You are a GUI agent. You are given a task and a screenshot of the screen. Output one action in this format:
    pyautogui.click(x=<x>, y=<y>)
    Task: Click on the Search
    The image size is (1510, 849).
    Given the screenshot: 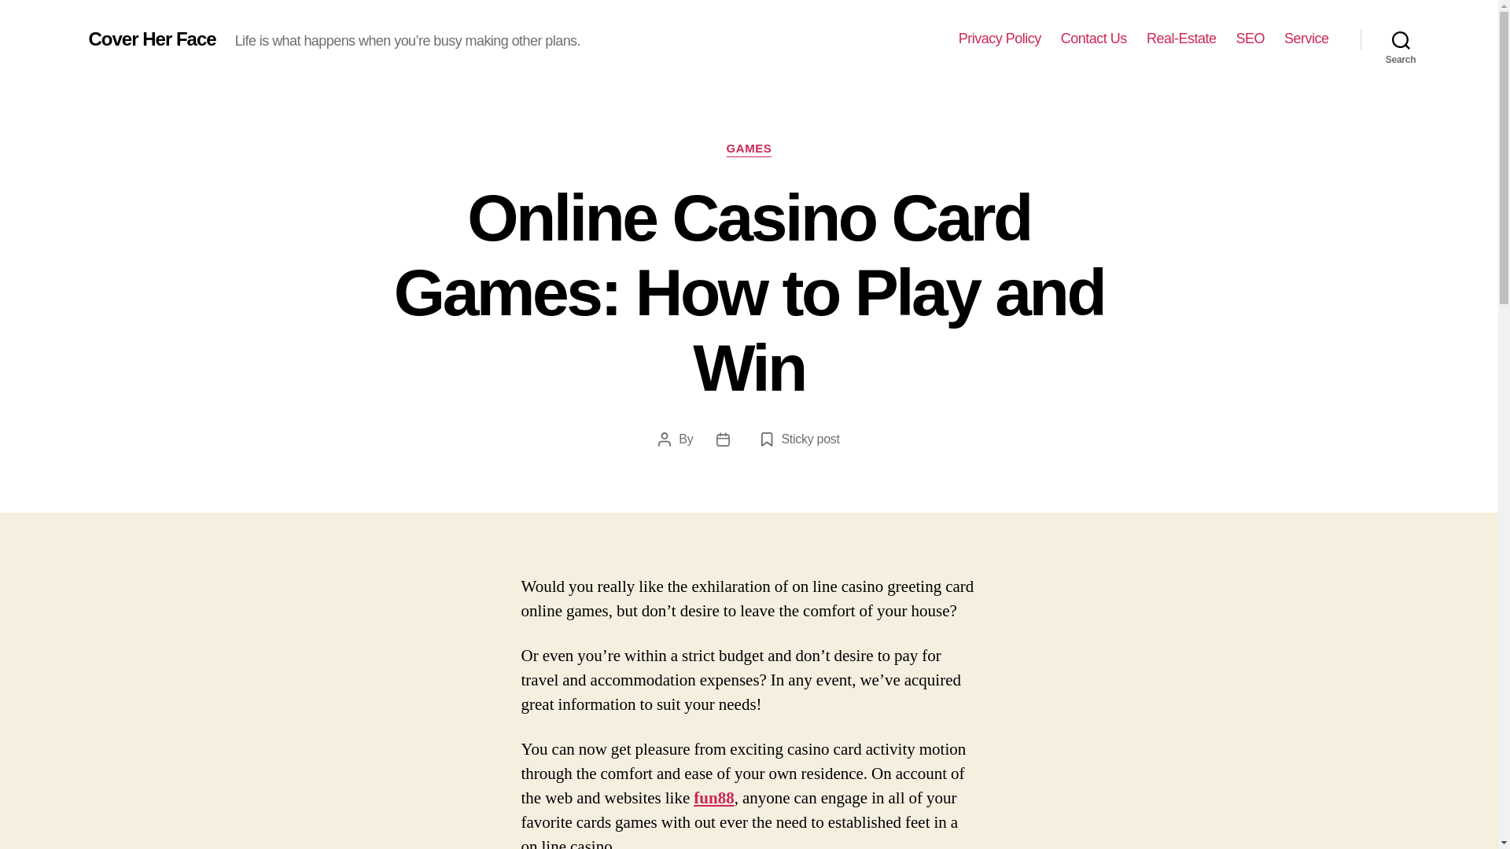 What is the action you would take?
    pyautogui.click(x=1401, y=39)
    